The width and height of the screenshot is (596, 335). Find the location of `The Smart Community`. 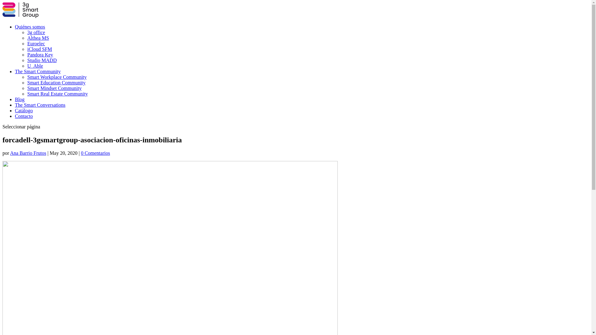

The Smart Community is located at coordinates (38, 71).